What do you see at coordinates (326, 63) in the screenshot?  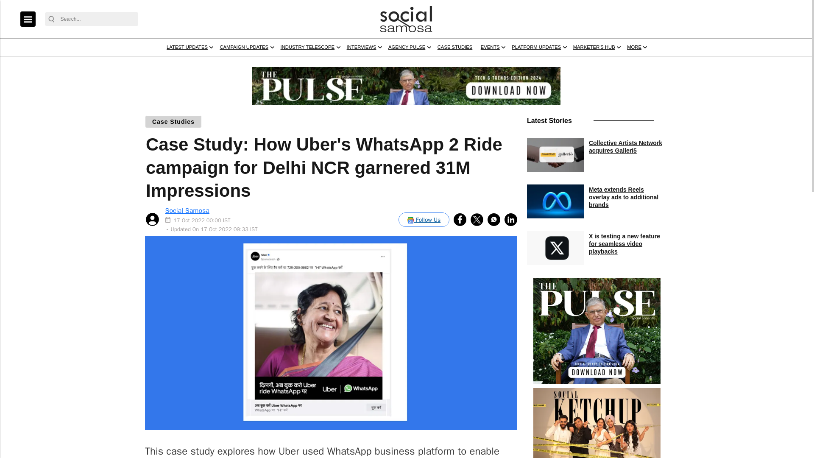 I see `CAMPAIGN UPDATES` at bounding box center [326, 63].